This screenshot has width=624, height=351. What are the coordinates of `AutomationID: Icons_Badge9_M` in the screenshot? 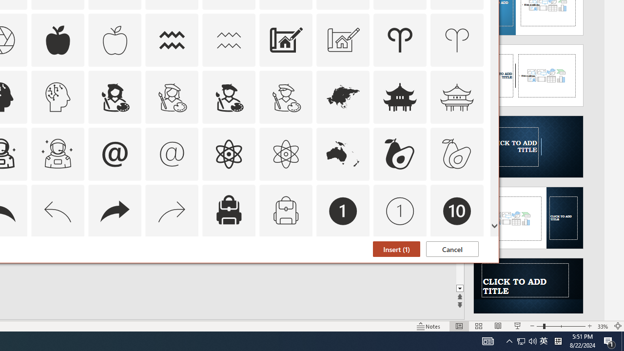 It's located at (457, 268).